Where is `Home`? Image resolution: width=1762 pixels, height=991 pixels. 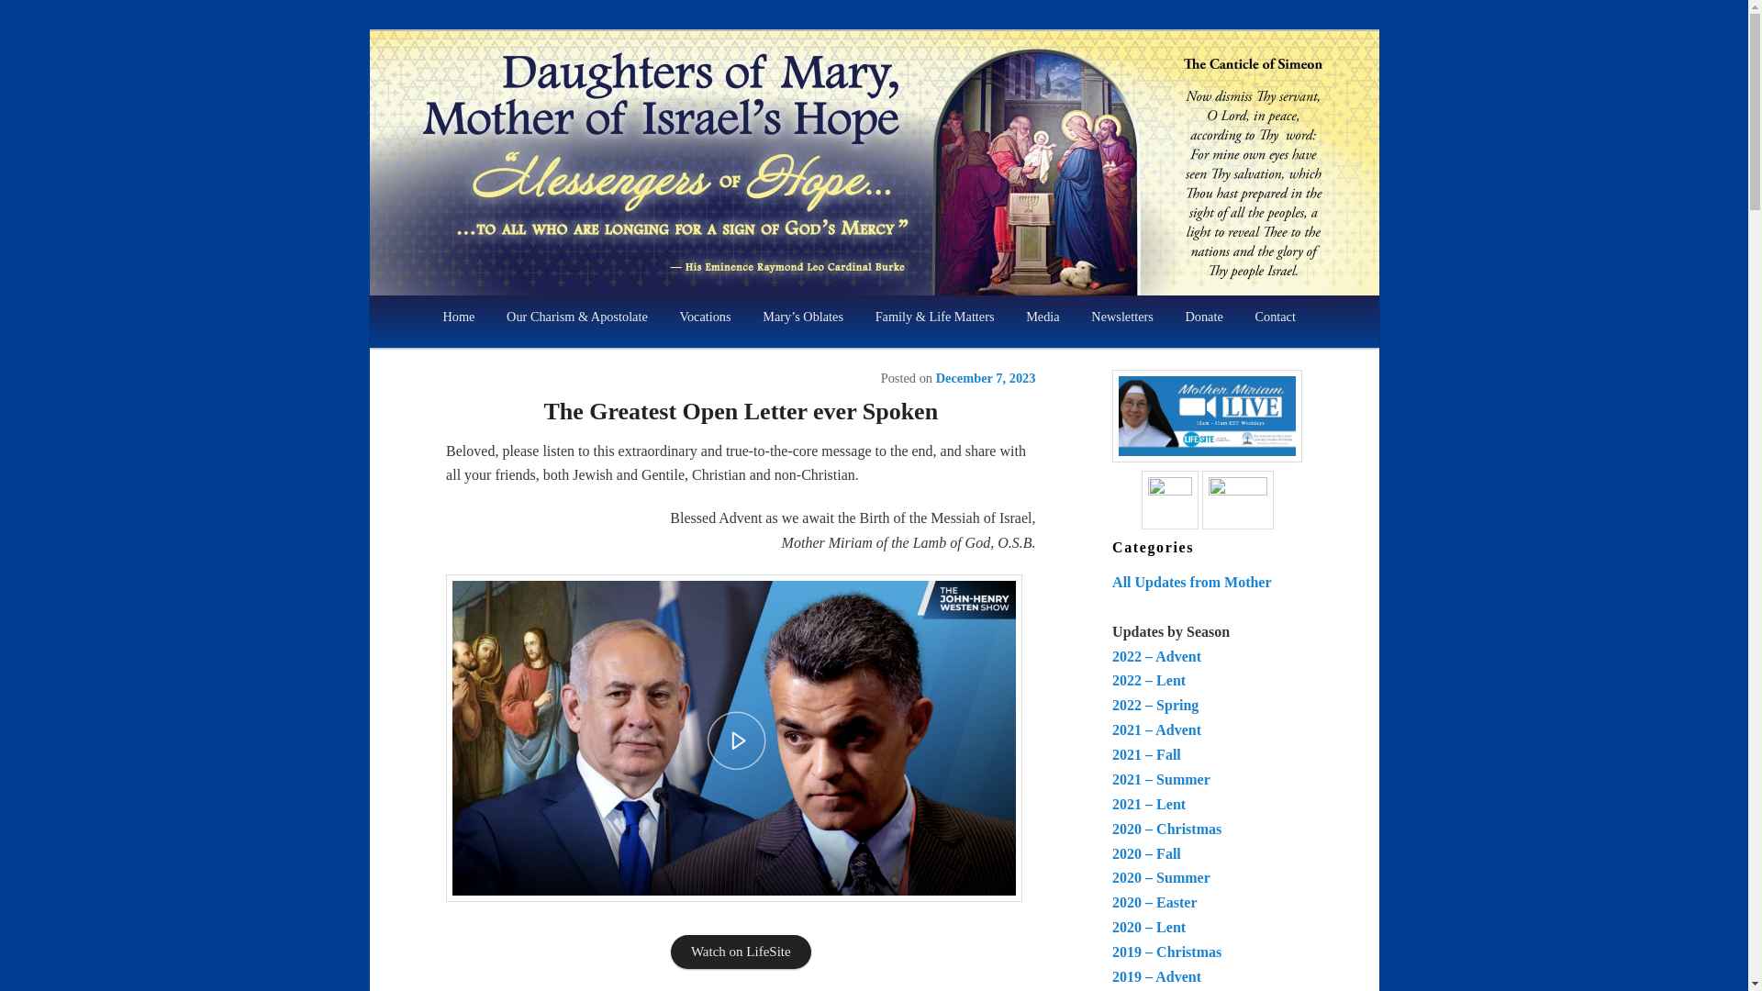 Home is located at coordinates (459, 317).